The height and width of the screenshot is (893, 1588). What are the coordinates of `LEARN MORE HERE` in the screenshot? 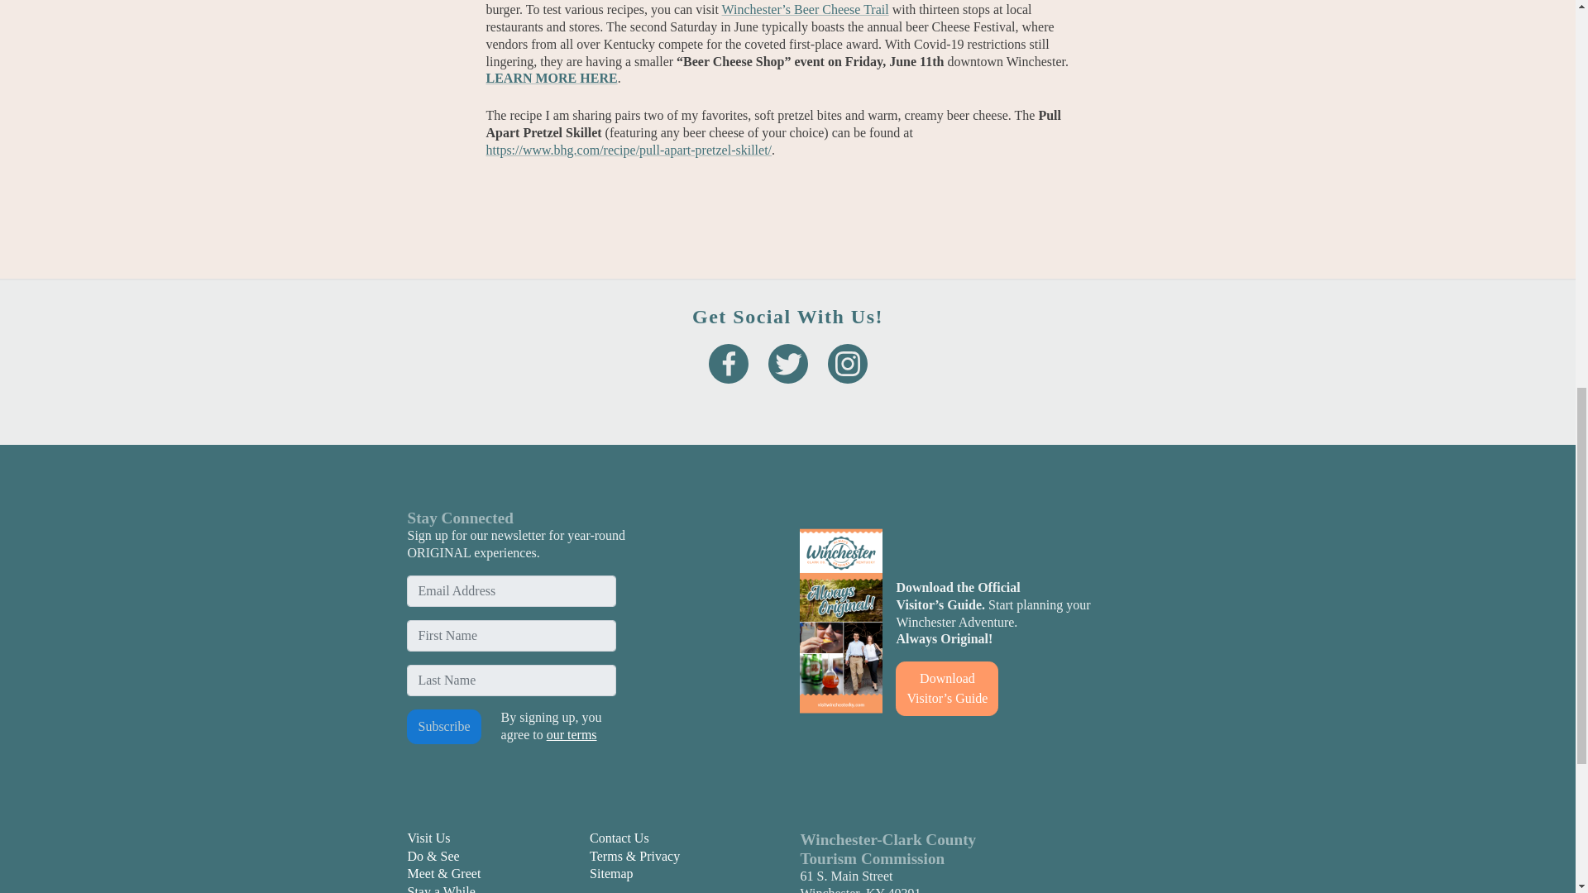 It's located at (551, 78).